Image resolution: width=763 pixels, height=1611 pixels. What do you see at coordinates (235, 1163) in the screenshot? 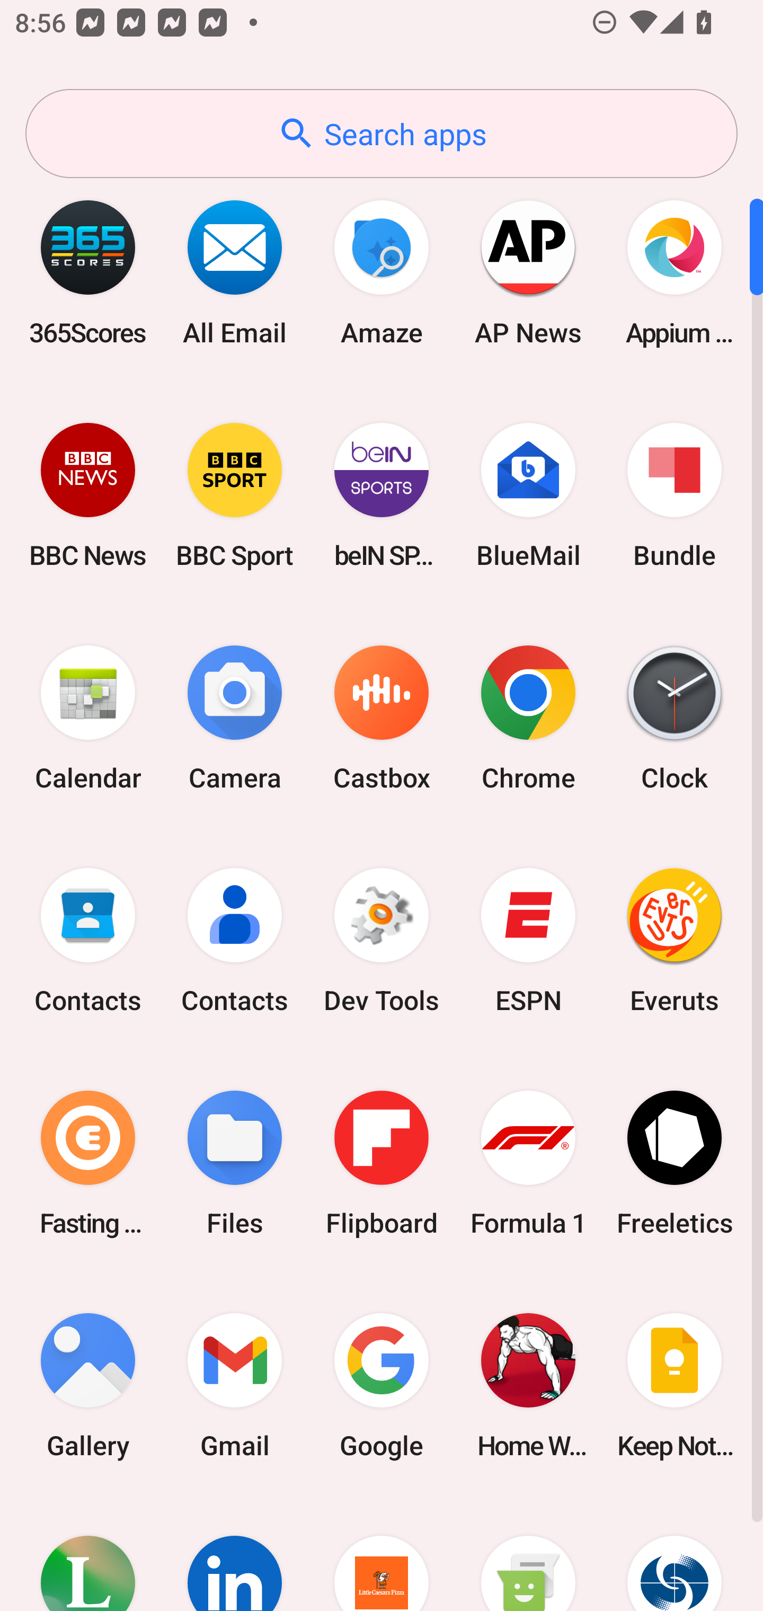
I see `Files` at bounding box center [235, 1163].